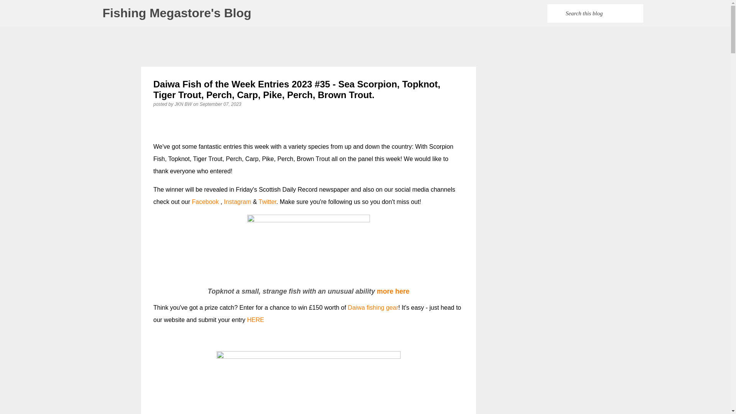 The height and width of the screenshot is (414, 736). What do you see at coordinates (393, 291) in the screenshot?
I see `more here` at bounding box center [393, 291].